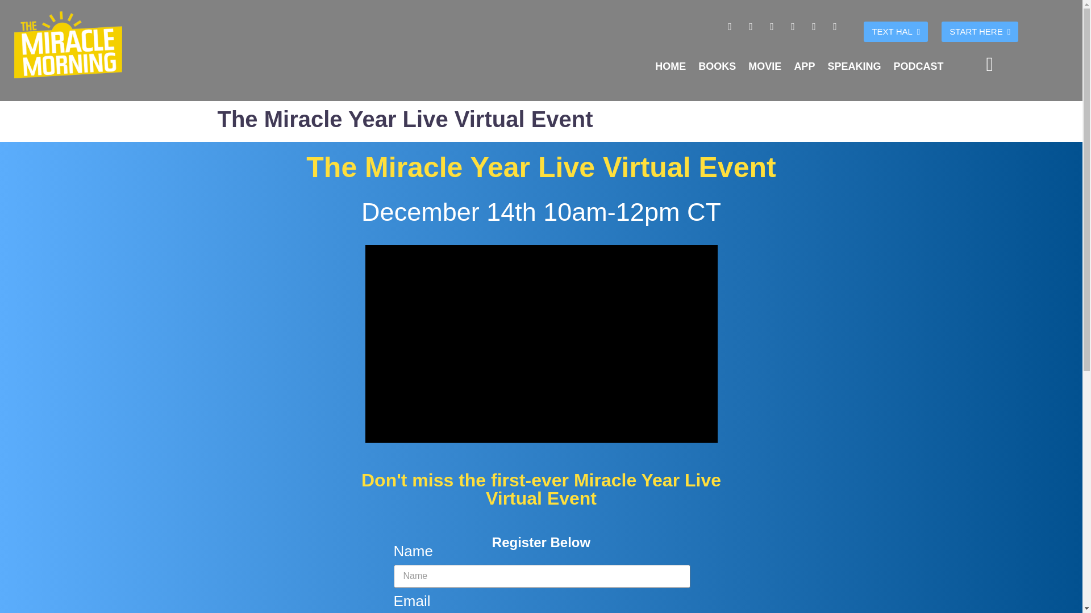 This screenshot has height=613, width=1091. Describe the element at coordinates (765, 66) in the screenshot. I see `MOVIE` at that location.